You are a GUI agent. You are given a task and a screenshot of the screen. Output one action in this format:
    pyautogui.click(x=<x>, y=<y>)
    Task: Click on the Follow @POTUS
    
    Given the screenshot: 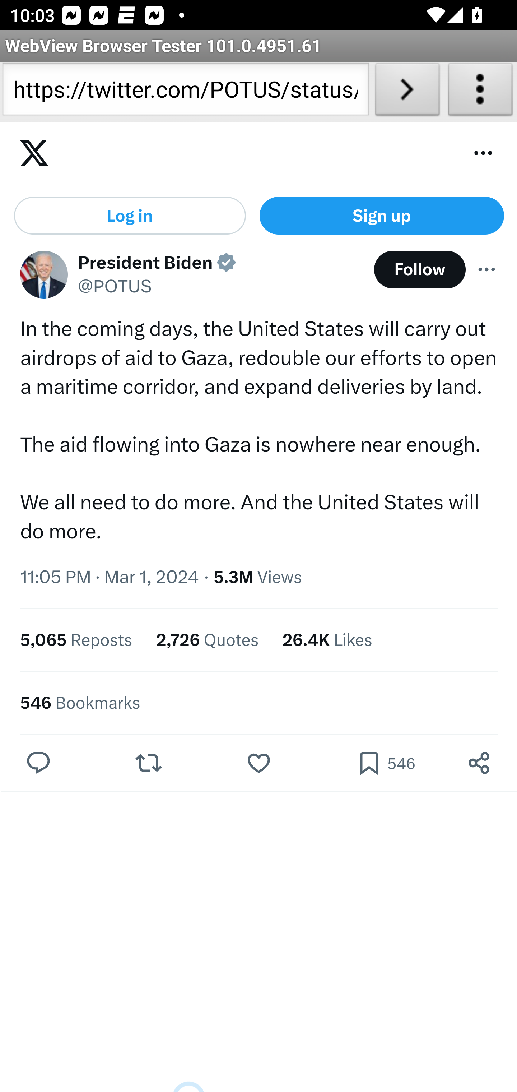 What is the action you would take?
    pyautogui.click(x=419, y=270)
    